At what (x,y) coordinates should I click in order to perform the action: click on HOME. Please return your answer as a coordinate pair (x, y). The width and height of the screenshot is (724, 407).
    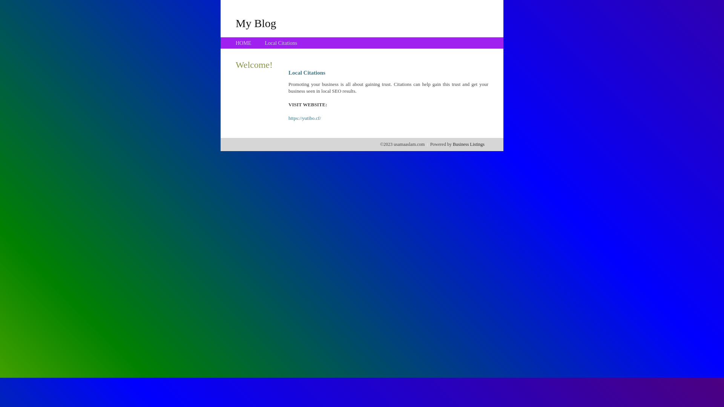
    Looking at the image, I should click on (244, 43).